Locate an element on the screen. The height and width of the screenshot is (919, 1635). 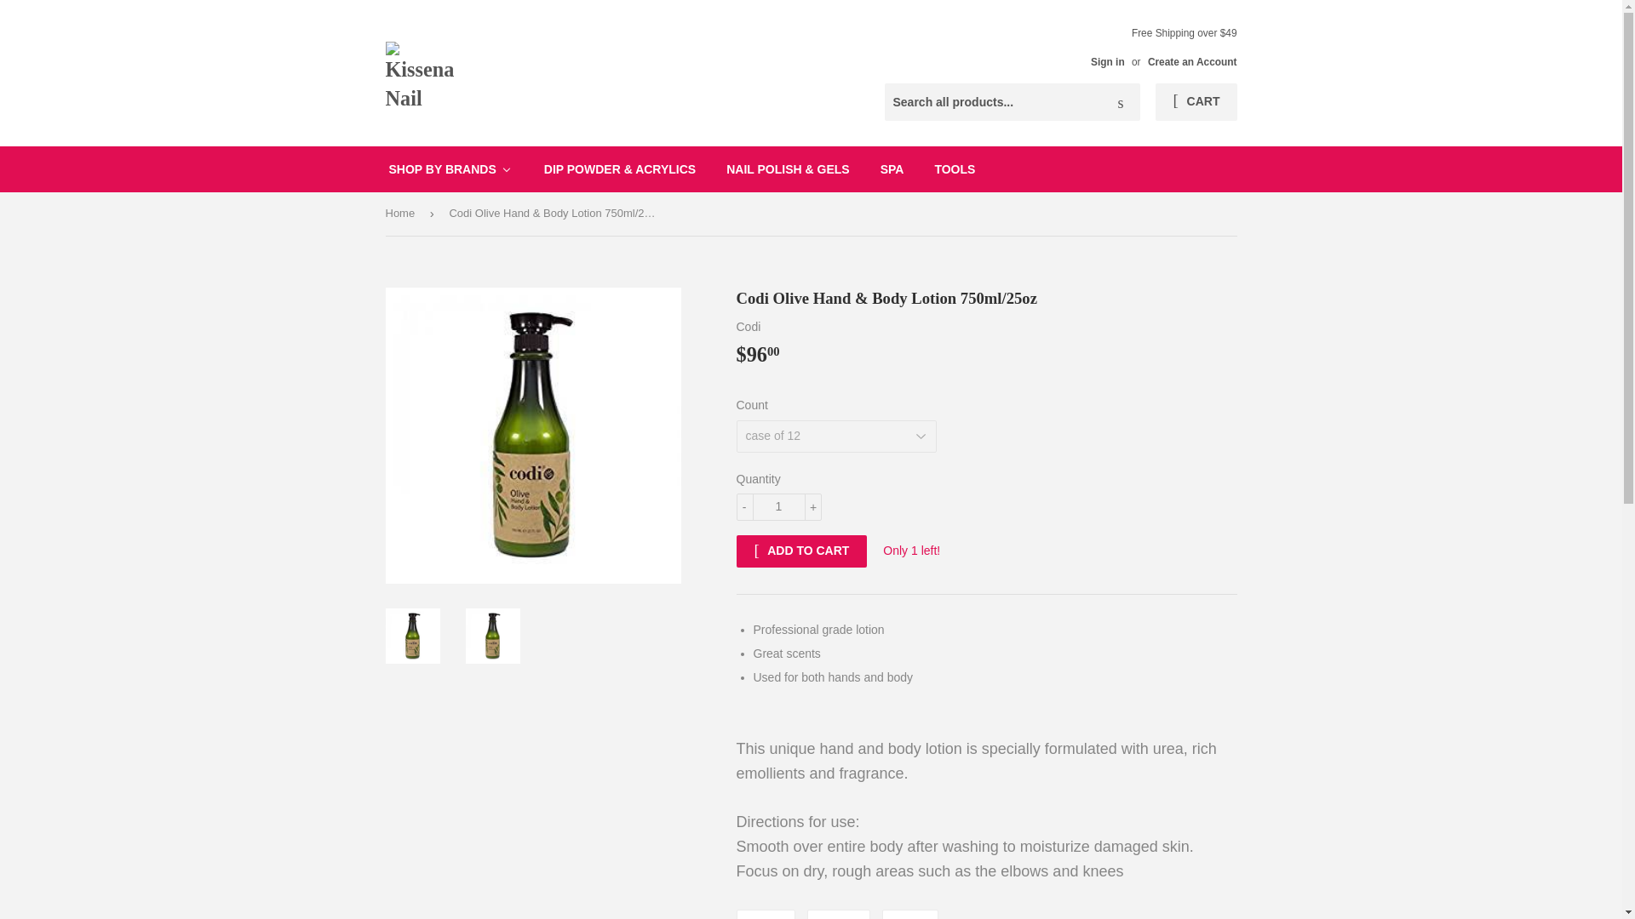
Sign in is located at coordinates (1107, 61).